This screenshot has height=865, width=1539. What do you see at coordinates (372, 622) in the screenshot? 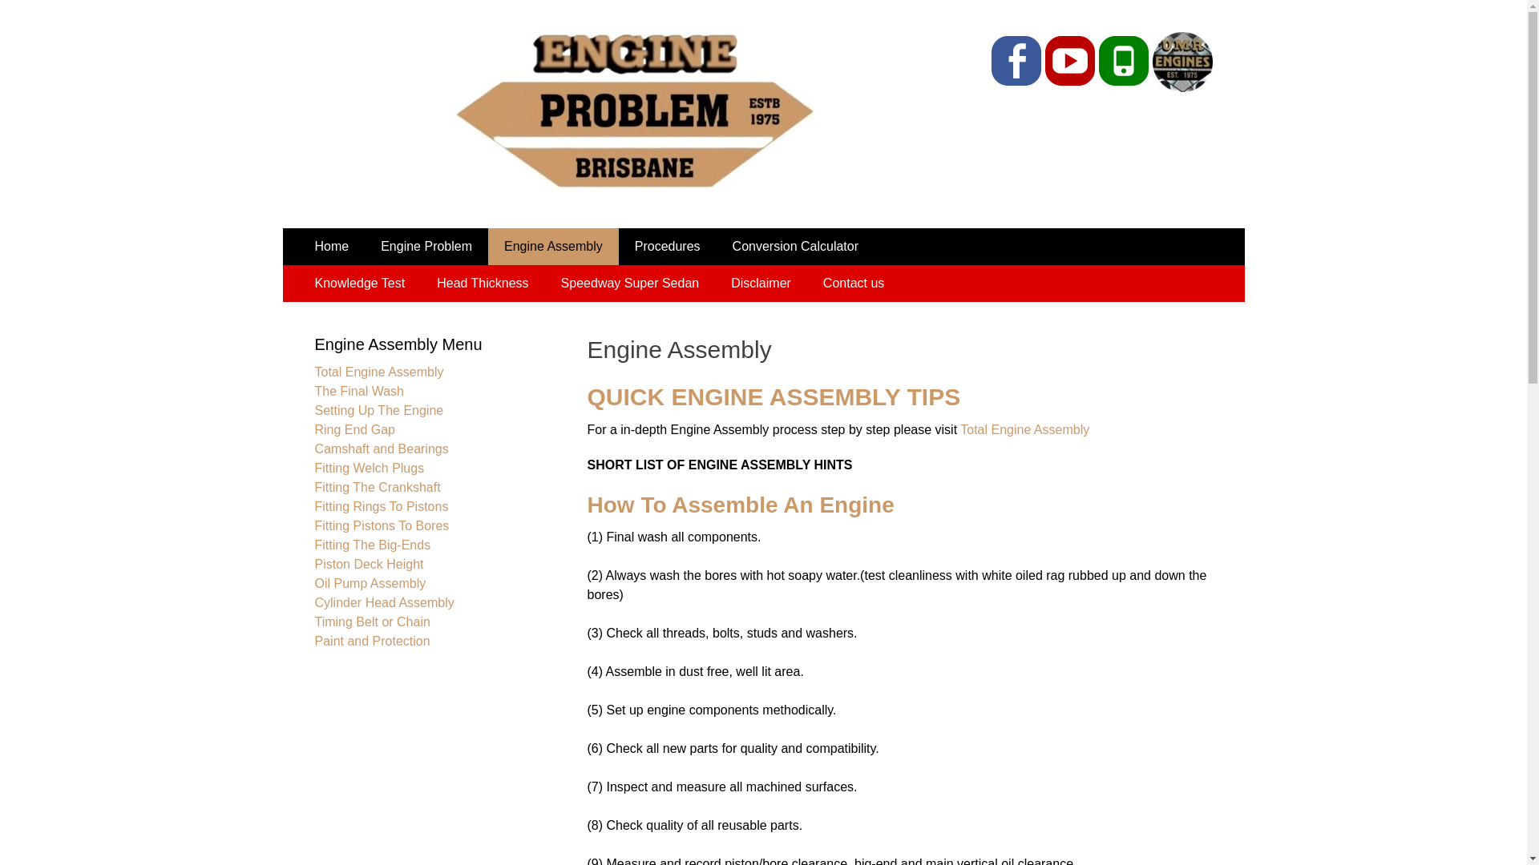
I see `Timing Belt or Chain` at bounding box center [372, 622].